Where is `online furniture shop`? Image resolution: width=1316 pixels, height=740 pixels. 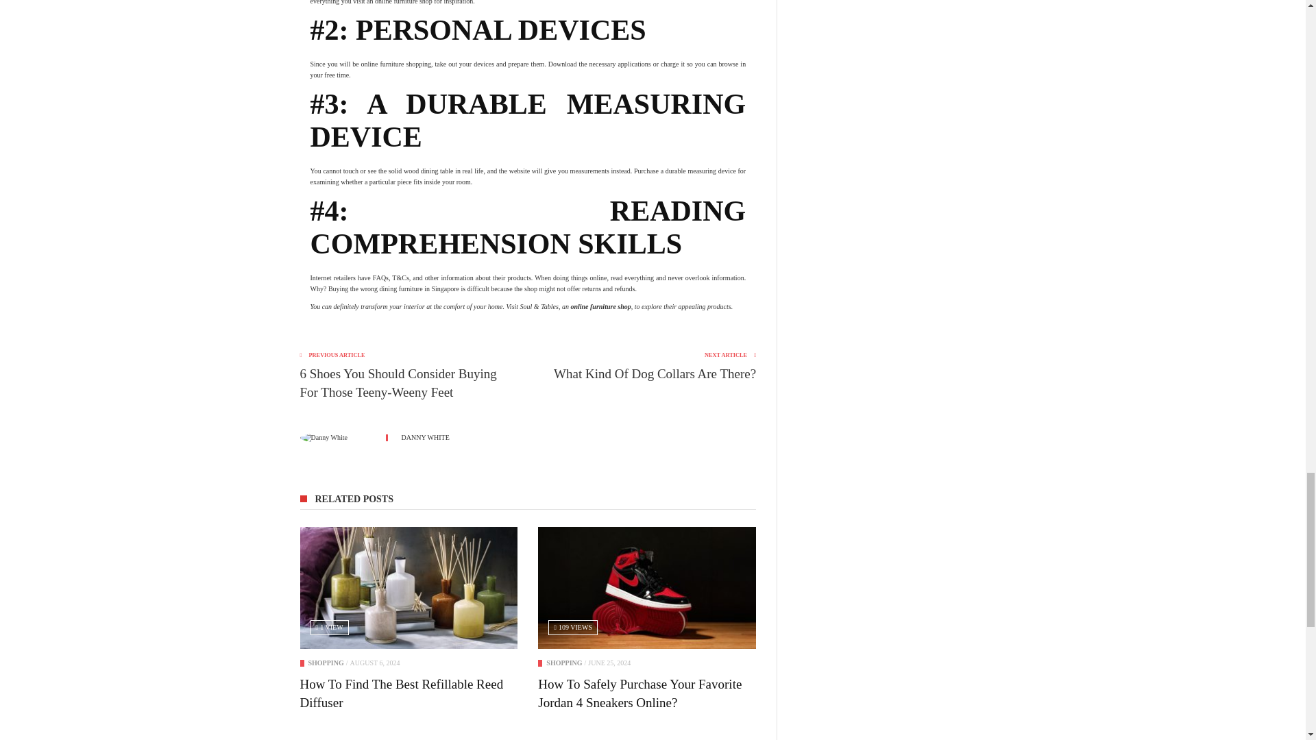
online furniture shop is located at coordinates (600, 306).